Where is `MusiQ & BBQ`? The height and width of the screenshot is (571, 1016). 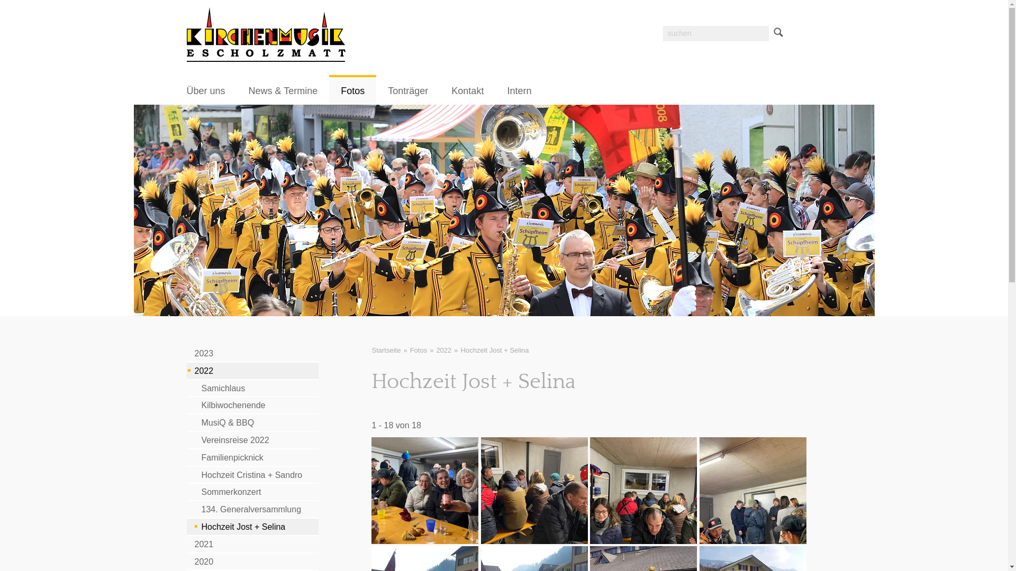 MusiQ & BBQ is located at coordinates (252, 423).